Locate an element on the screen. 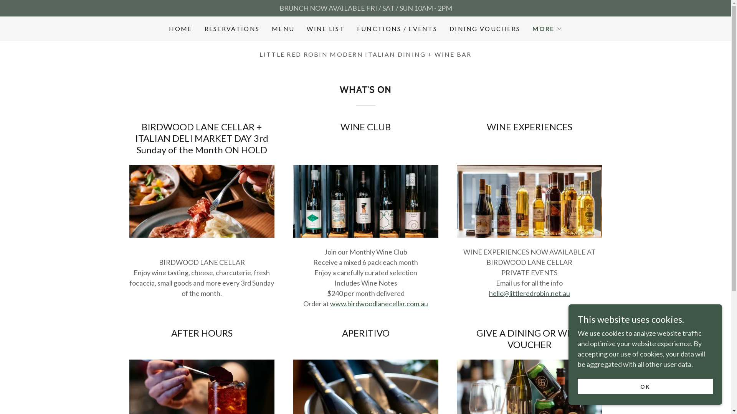 The width and height of the screenshot is (737, 414). MORE is located at coordinates (547, 29).